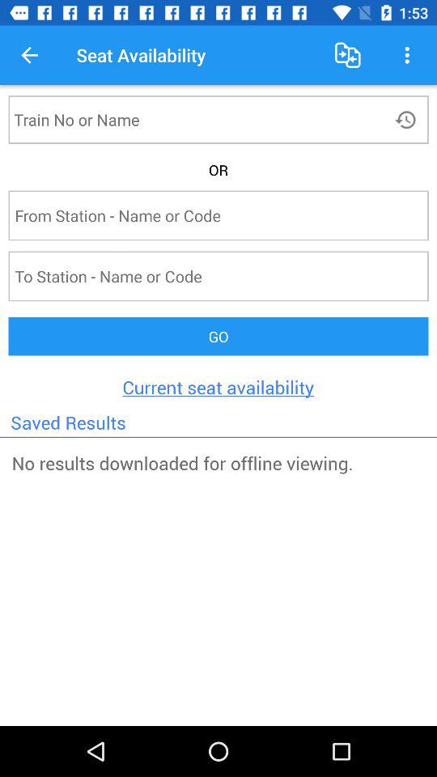  What do you see at coordinates (189, 120) in the screenshot?
I see `enter your name` at bounding box center [189, 120].